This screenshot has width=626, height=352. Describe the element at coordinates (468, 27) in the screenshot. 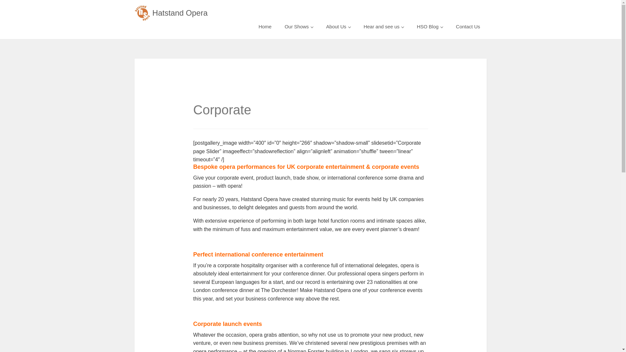

I see `Contact Us` at that location.